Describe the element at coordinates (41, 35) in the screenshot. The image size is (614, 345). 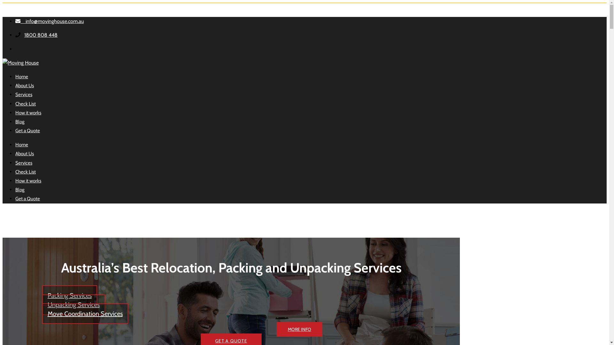
I see `1800 808 448` at that location.